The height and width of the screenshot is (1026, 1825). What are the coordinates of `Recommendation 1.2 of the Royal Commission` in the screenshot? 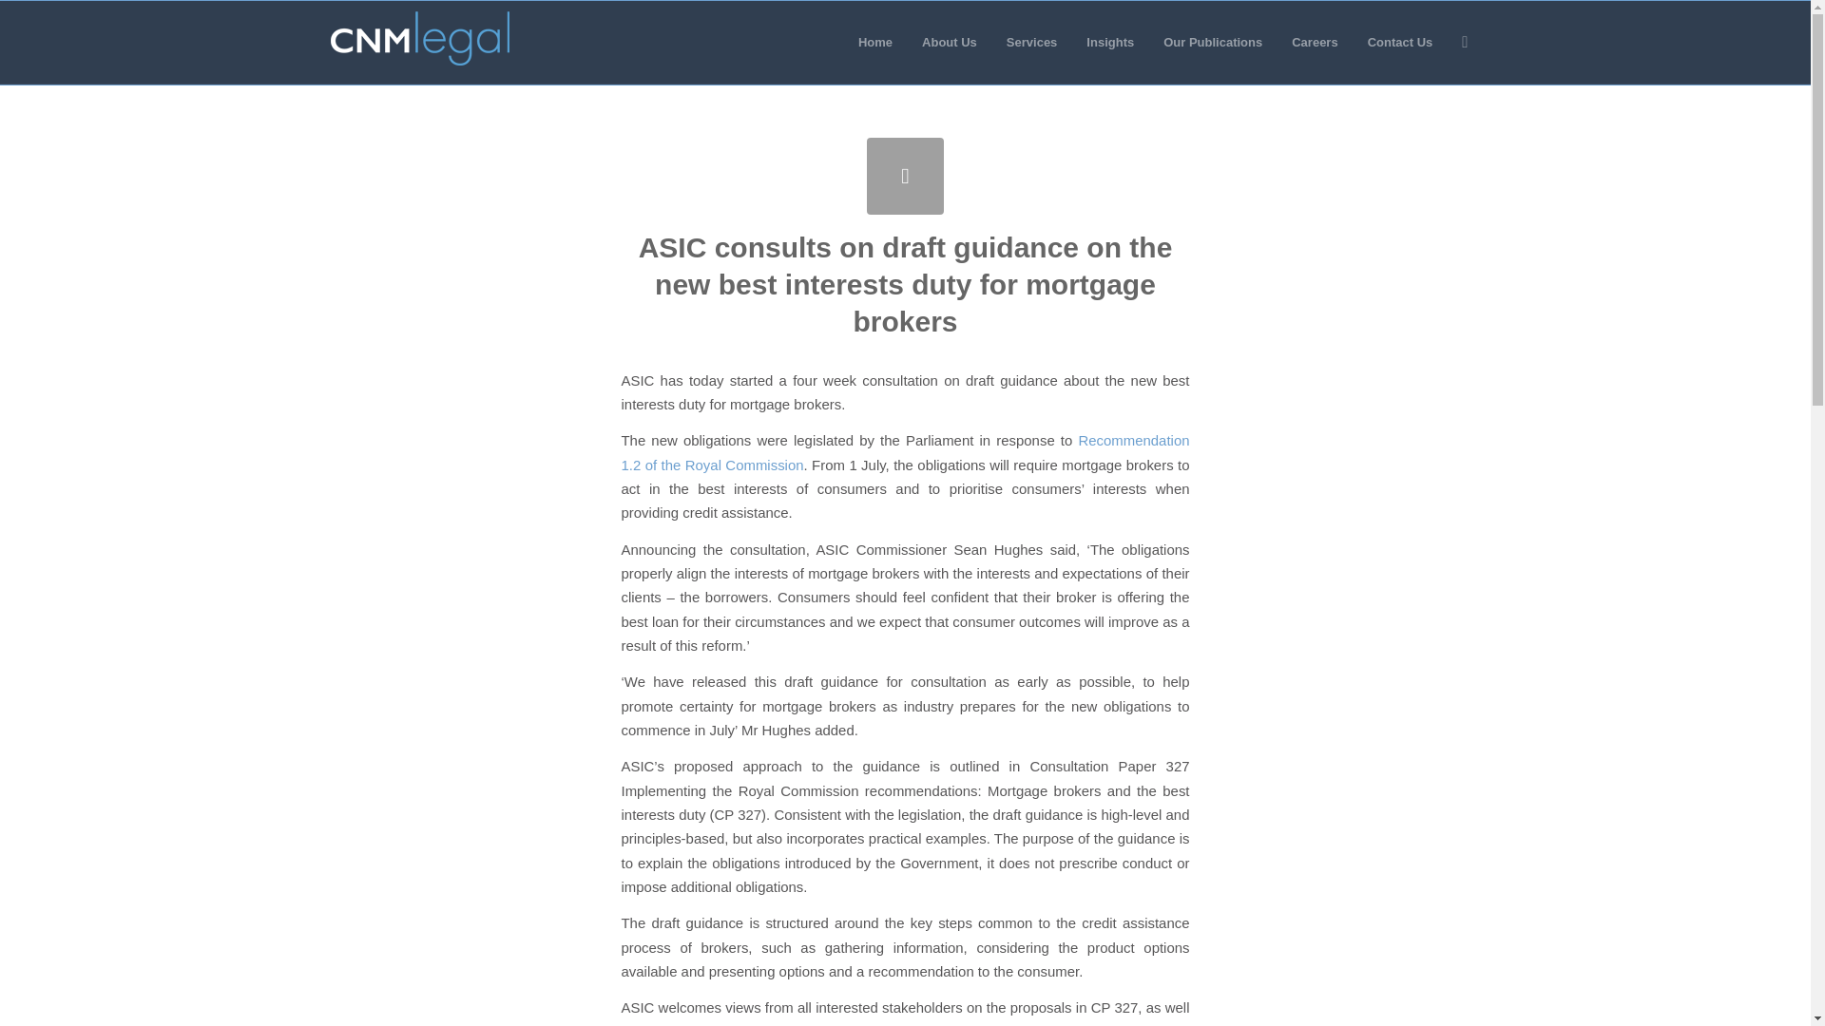 It's located at (905, 451).